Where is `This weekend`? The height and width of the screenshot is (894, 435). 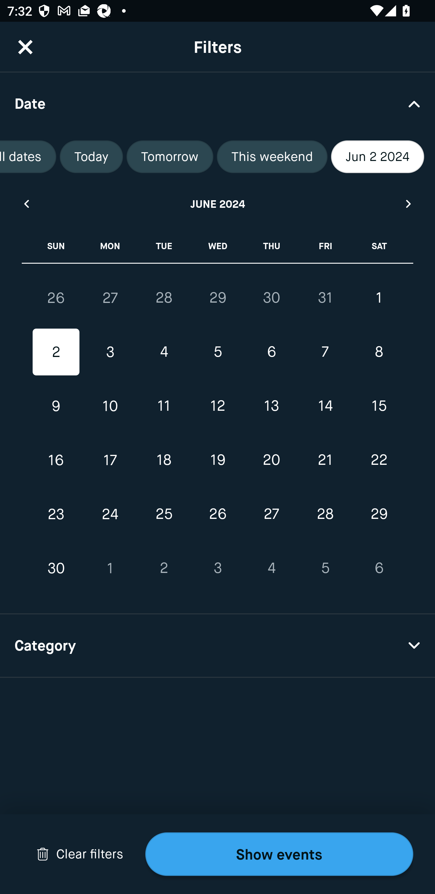
This weekend is located at coordinates (272, 157).